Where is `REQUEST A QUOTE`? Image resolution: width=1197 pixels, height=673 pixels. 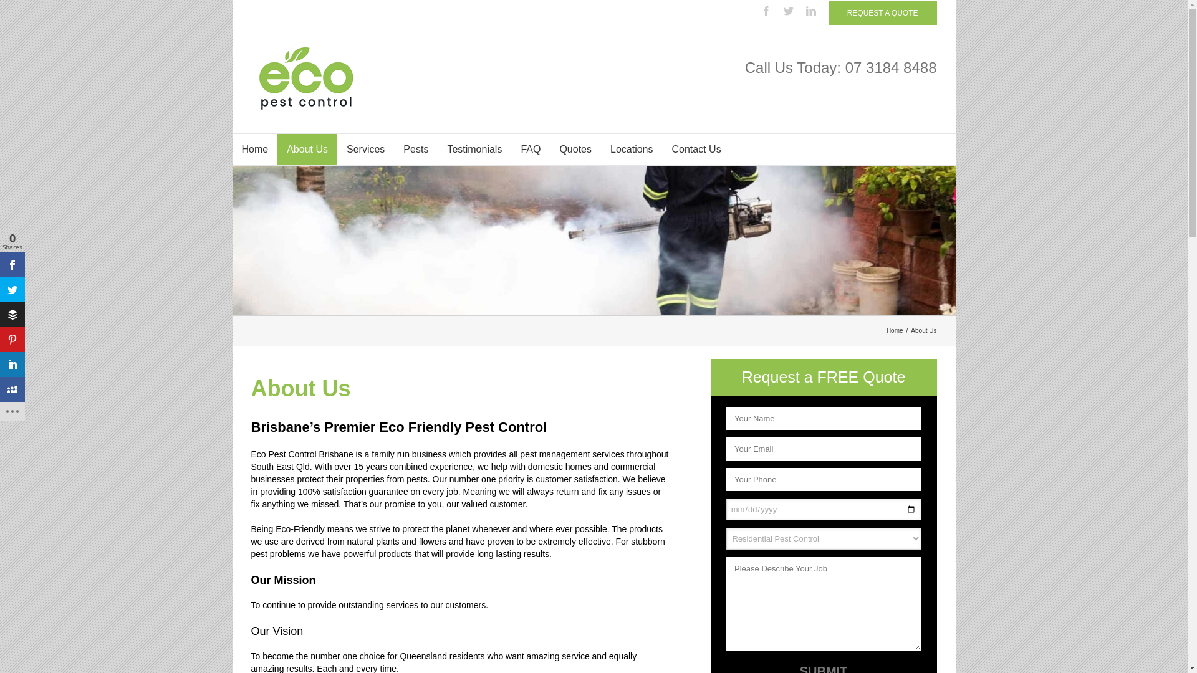
REQUEST A QUOTE is located at coordinates (883, 13).